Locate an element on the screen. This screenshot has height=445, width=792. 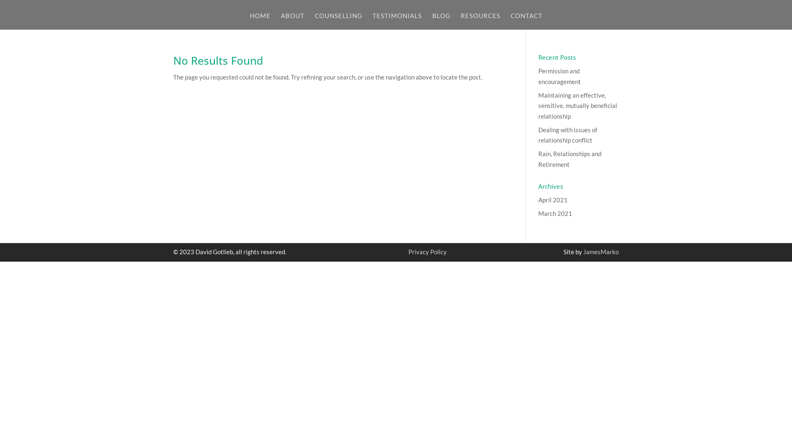
HOME is located at coordinates (260, 21).